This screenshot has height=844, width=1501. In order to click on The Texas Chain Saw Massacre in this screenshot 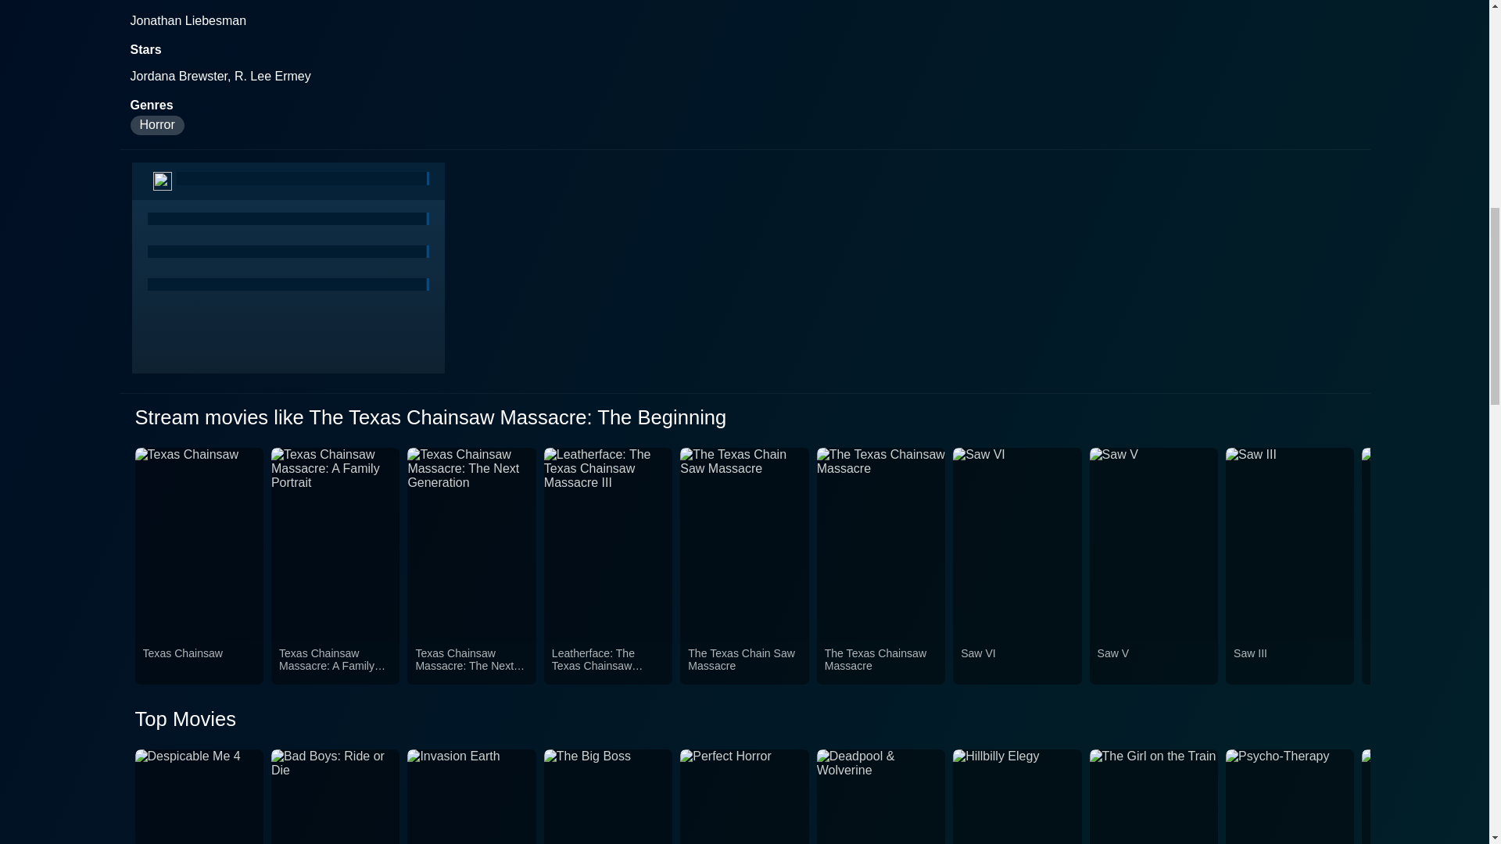, I will do `click(743, 663)`.